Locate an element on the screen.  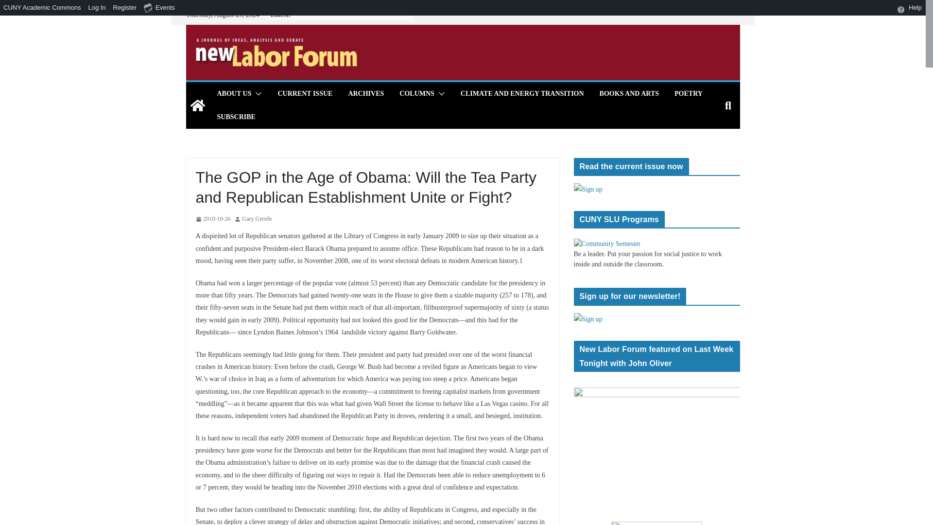
ARCHIVES is located at coordinates (365, 94).